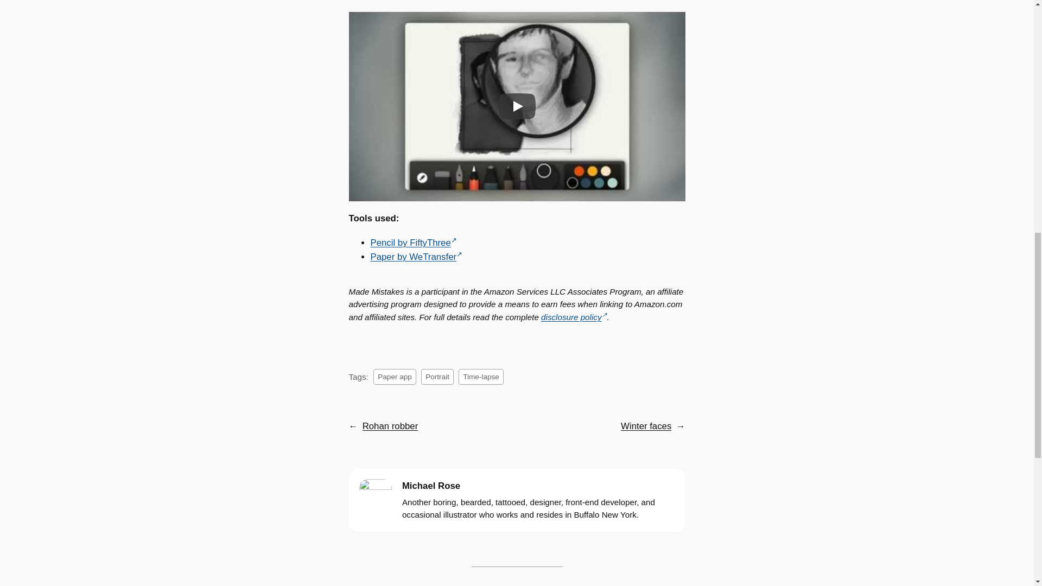  I want to click on Pencil by FiftyThree, so click(412, 243).